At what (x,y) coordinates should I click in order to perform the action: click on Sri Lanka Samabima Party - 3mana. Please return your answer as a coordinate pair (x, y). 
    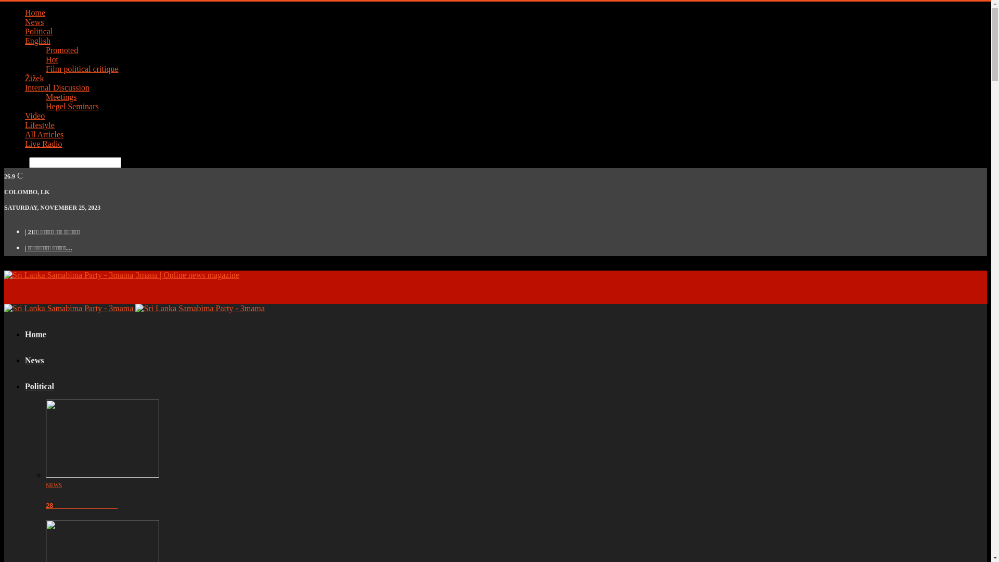
    Looking at the image, I should click on (69, 275).